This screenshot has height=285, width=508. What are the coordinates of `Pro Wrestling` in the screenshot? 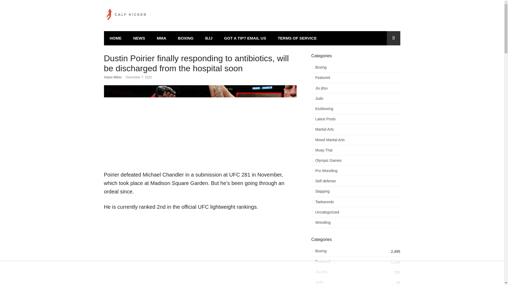 It's located at (356, 172).